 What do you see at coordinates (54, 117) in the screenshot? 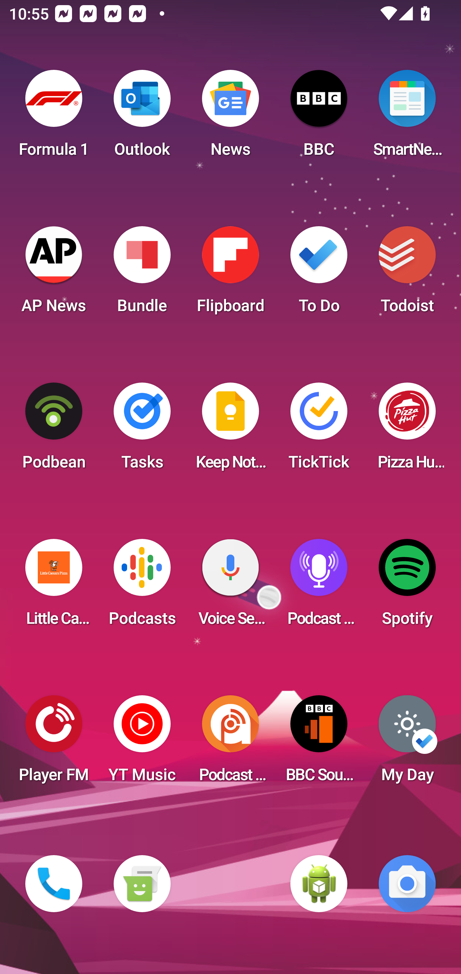
I see `Formula 1` at bounding box center [54, 117].